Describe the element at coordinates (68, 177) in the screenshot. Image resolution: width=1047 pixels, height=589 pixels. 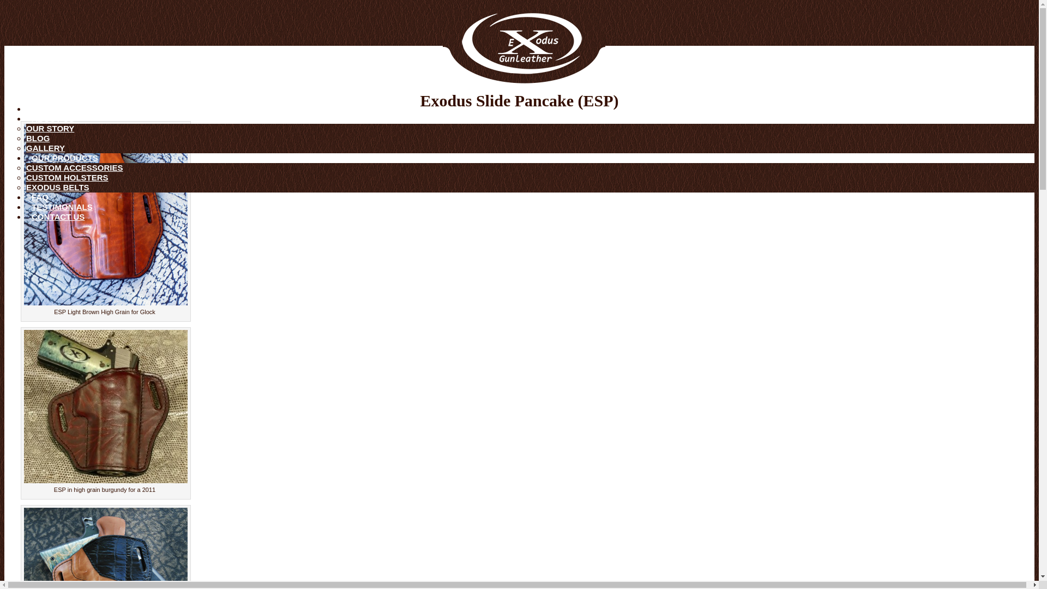
I see `CUSTOM HOLSTERS` at that location.